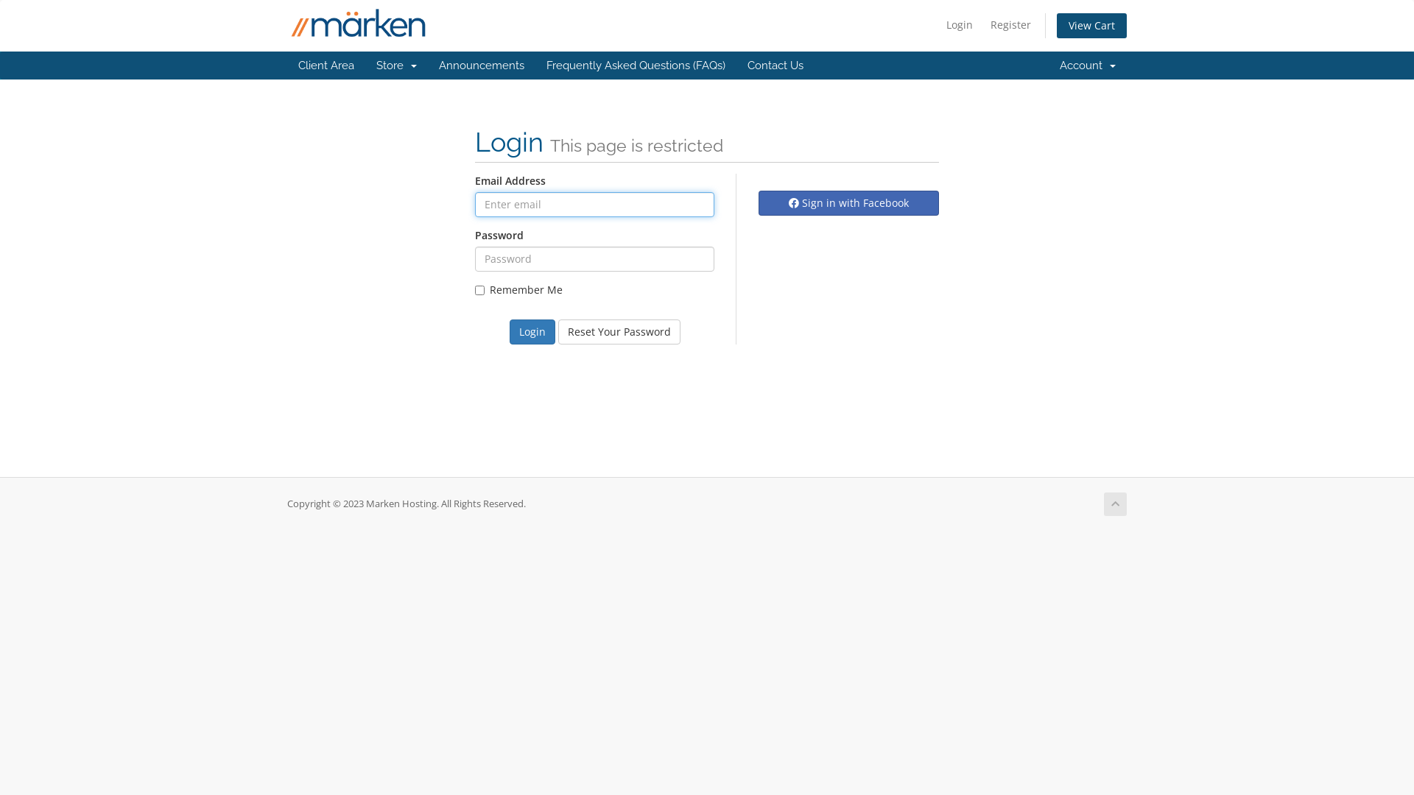 This screenshot has height=795, width=1414. I want to click on Sign in with Facebook, so click(848, 203).